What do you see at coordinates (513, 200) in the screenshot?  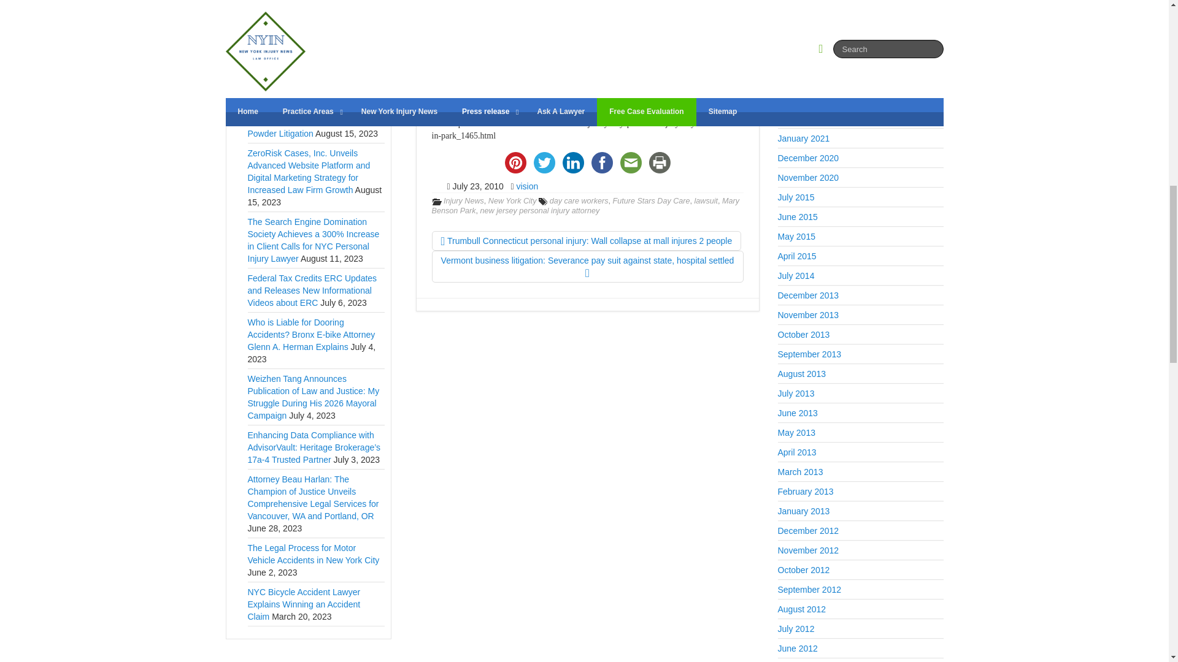 I see `New York City` at bounding box center [513, 200].